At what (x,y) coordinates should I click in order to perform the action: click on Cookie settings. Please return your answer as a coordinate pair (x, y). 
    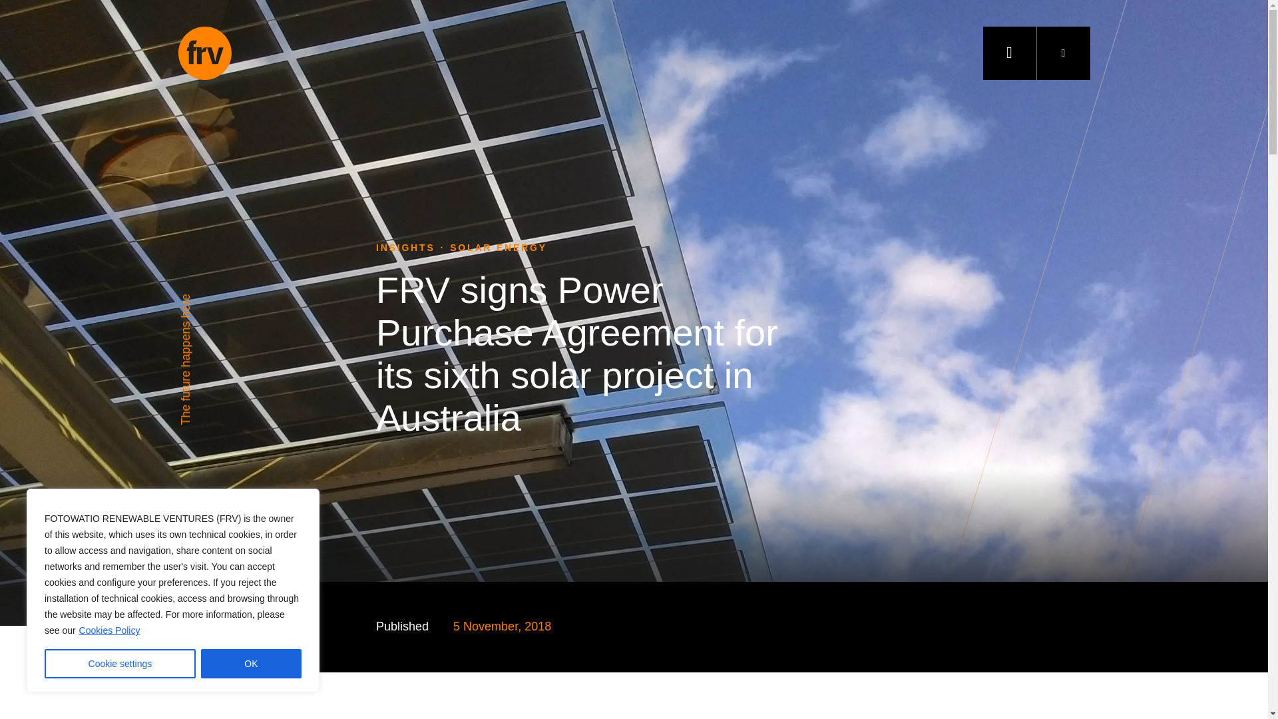
    Looking at the image, I should click on (120, 664).